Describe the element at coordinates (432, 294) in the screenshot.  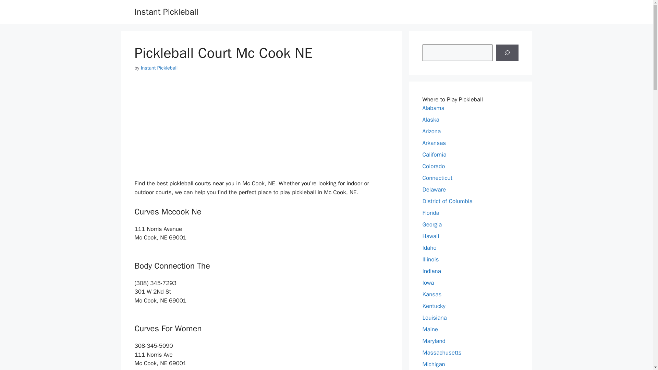
I see `Kansas` at that location.